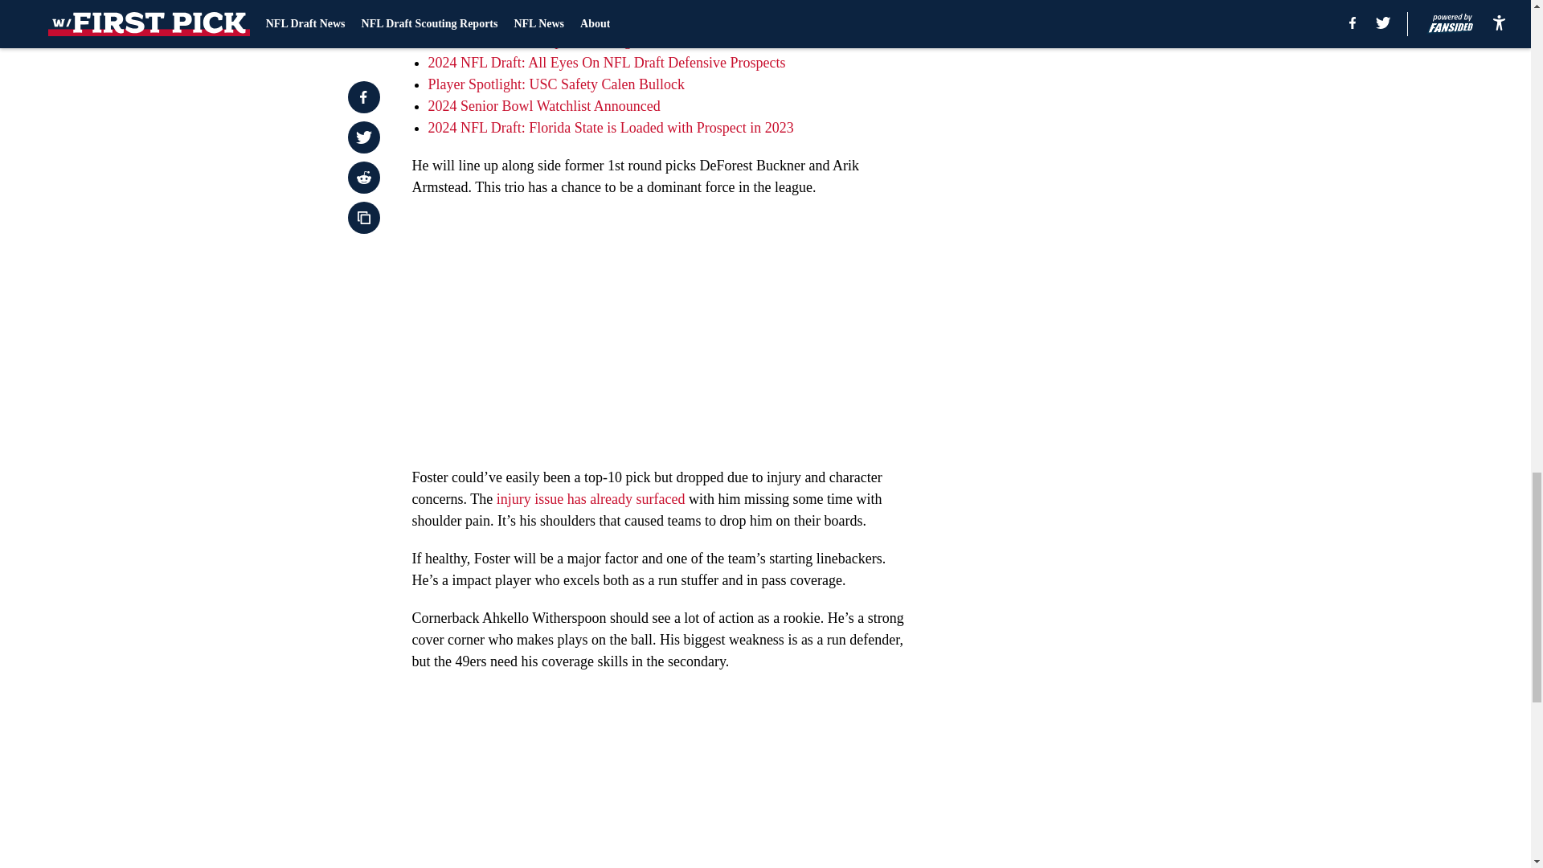 The height and width of the screenshot is (868, 1543). I want to click on 2024 Senior Bowl Watchlist Announced, so click(543, 106).